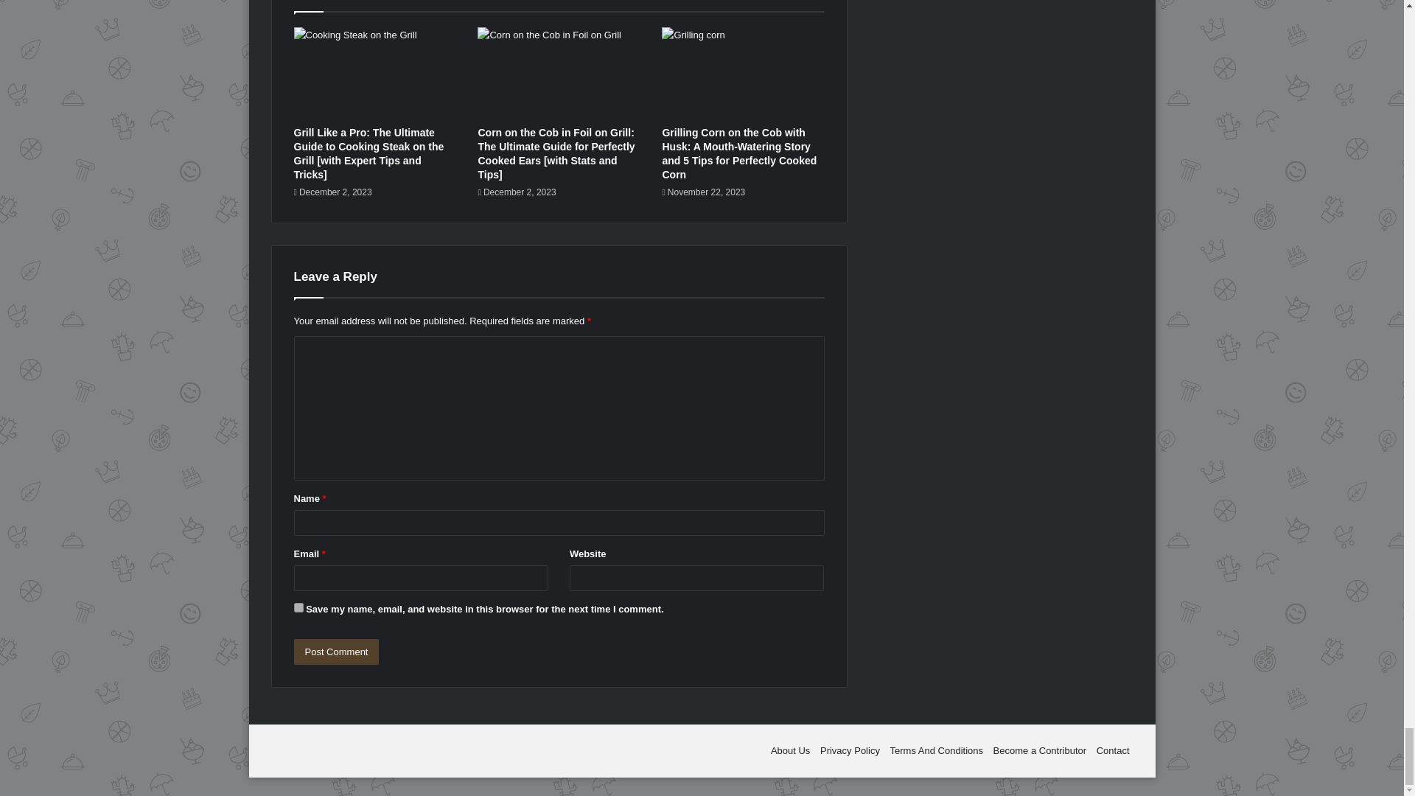 The width and height of the screenshot is (1415, 796). I want to click on yes, so click(298, 607).